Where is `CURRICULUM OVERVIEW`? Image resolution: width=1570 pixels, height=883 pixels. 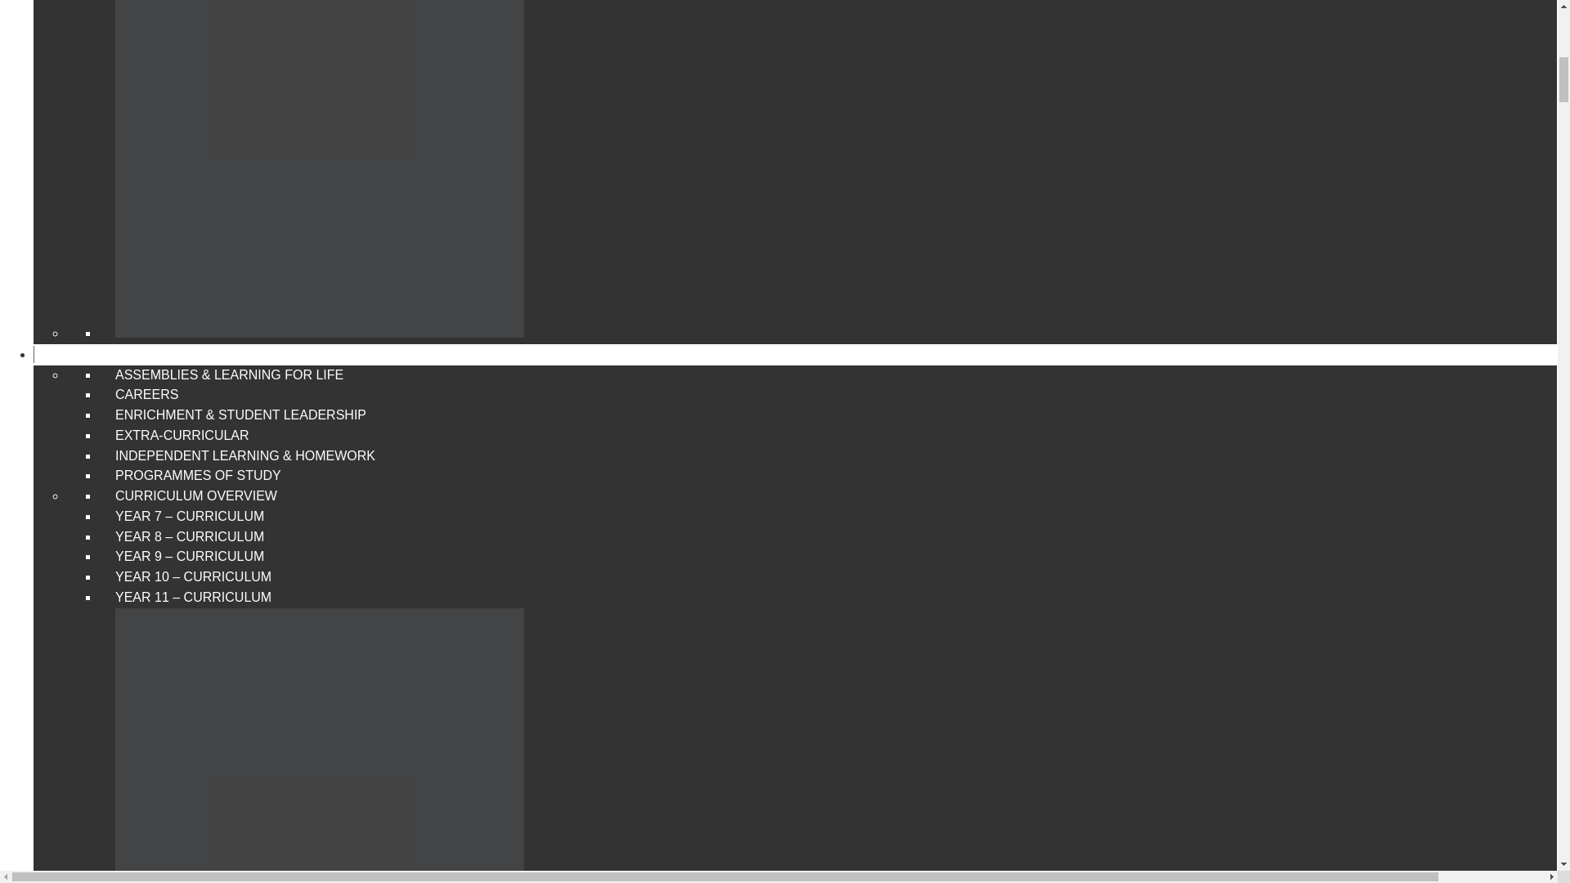 CURRICULUM OVERVIEW is located at coordinates (196, 495).